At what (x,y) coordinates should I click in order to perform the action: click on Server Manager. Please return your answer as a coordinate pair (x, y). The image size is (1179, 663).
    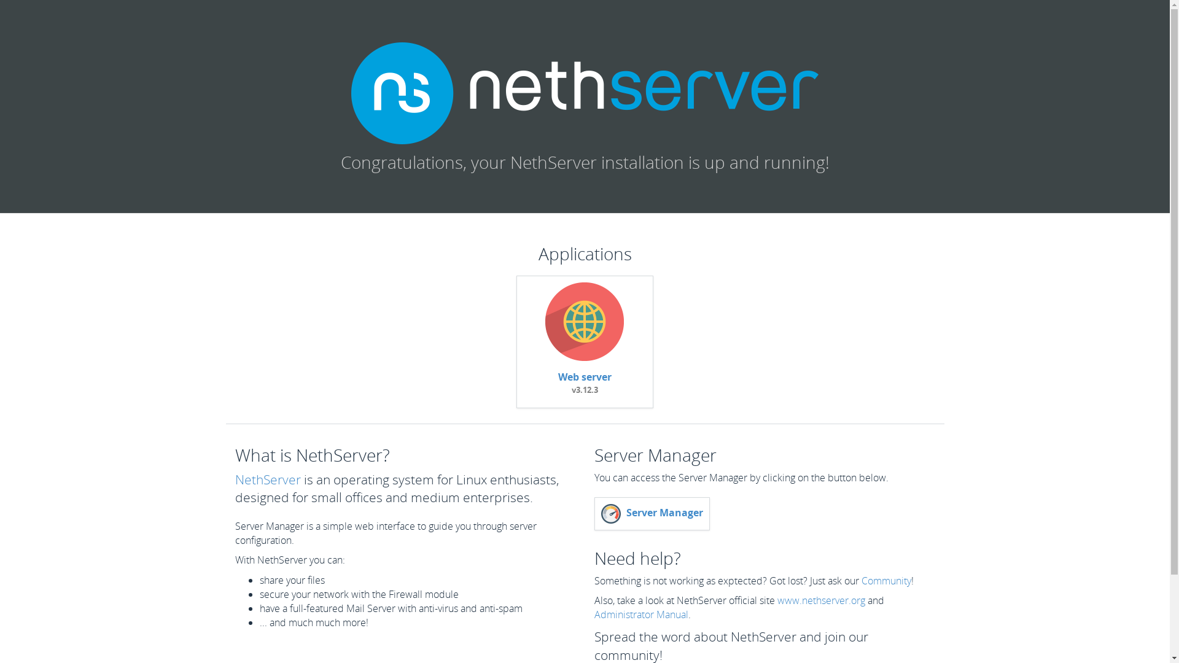
    Looking at the image, I should click on (652, 513).